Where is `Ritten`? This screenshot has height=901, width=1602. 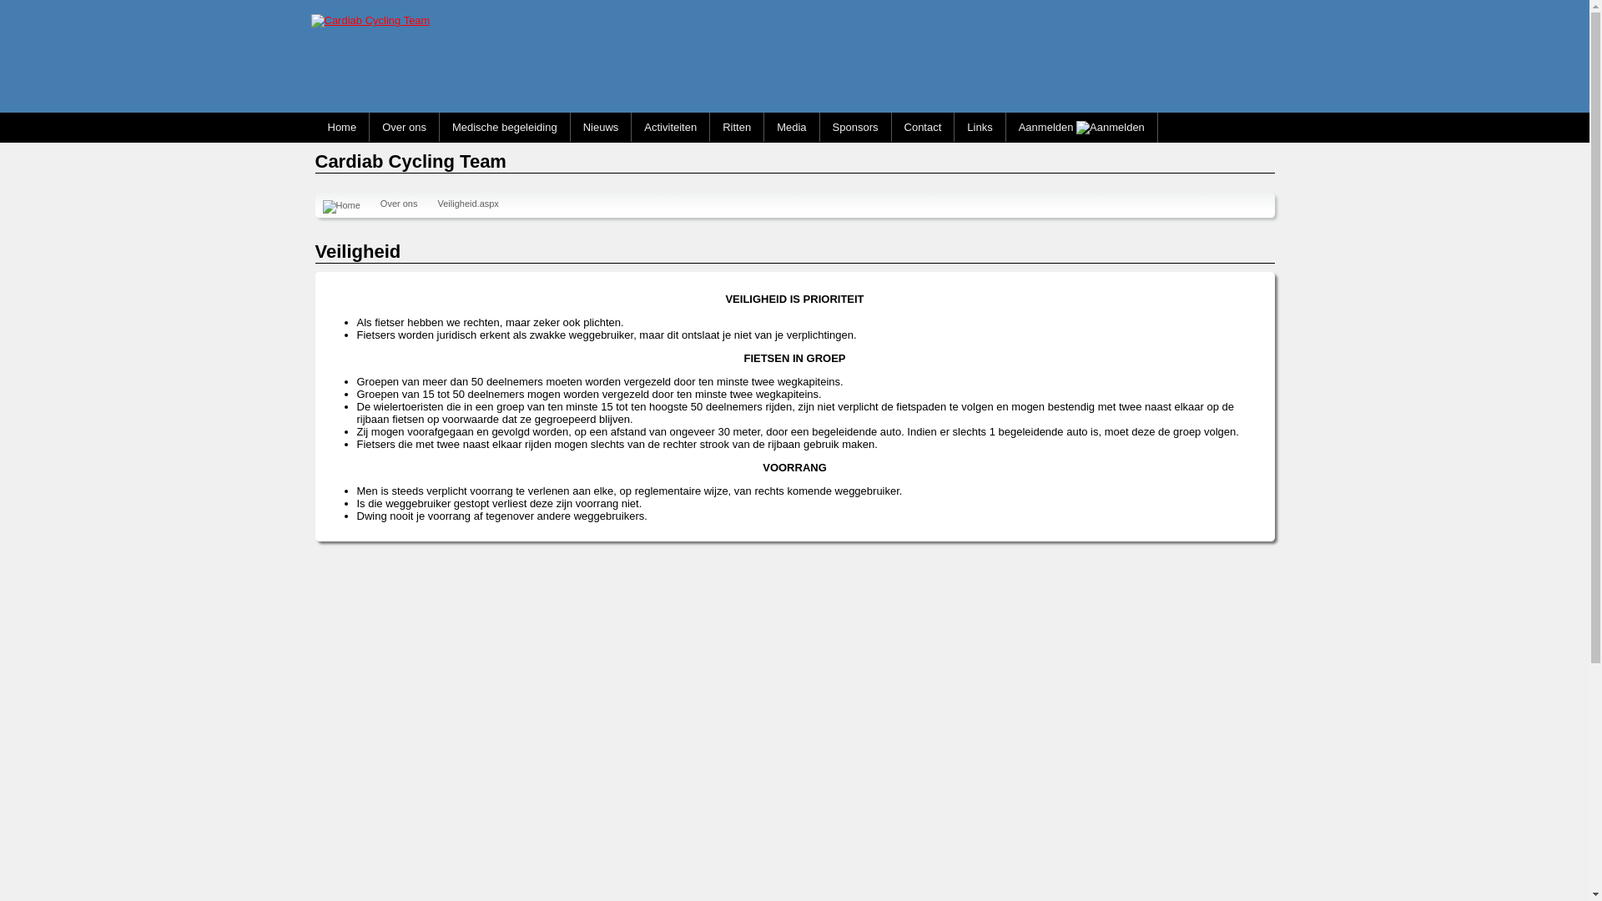 Ritten is located at coordinates (737, 127).